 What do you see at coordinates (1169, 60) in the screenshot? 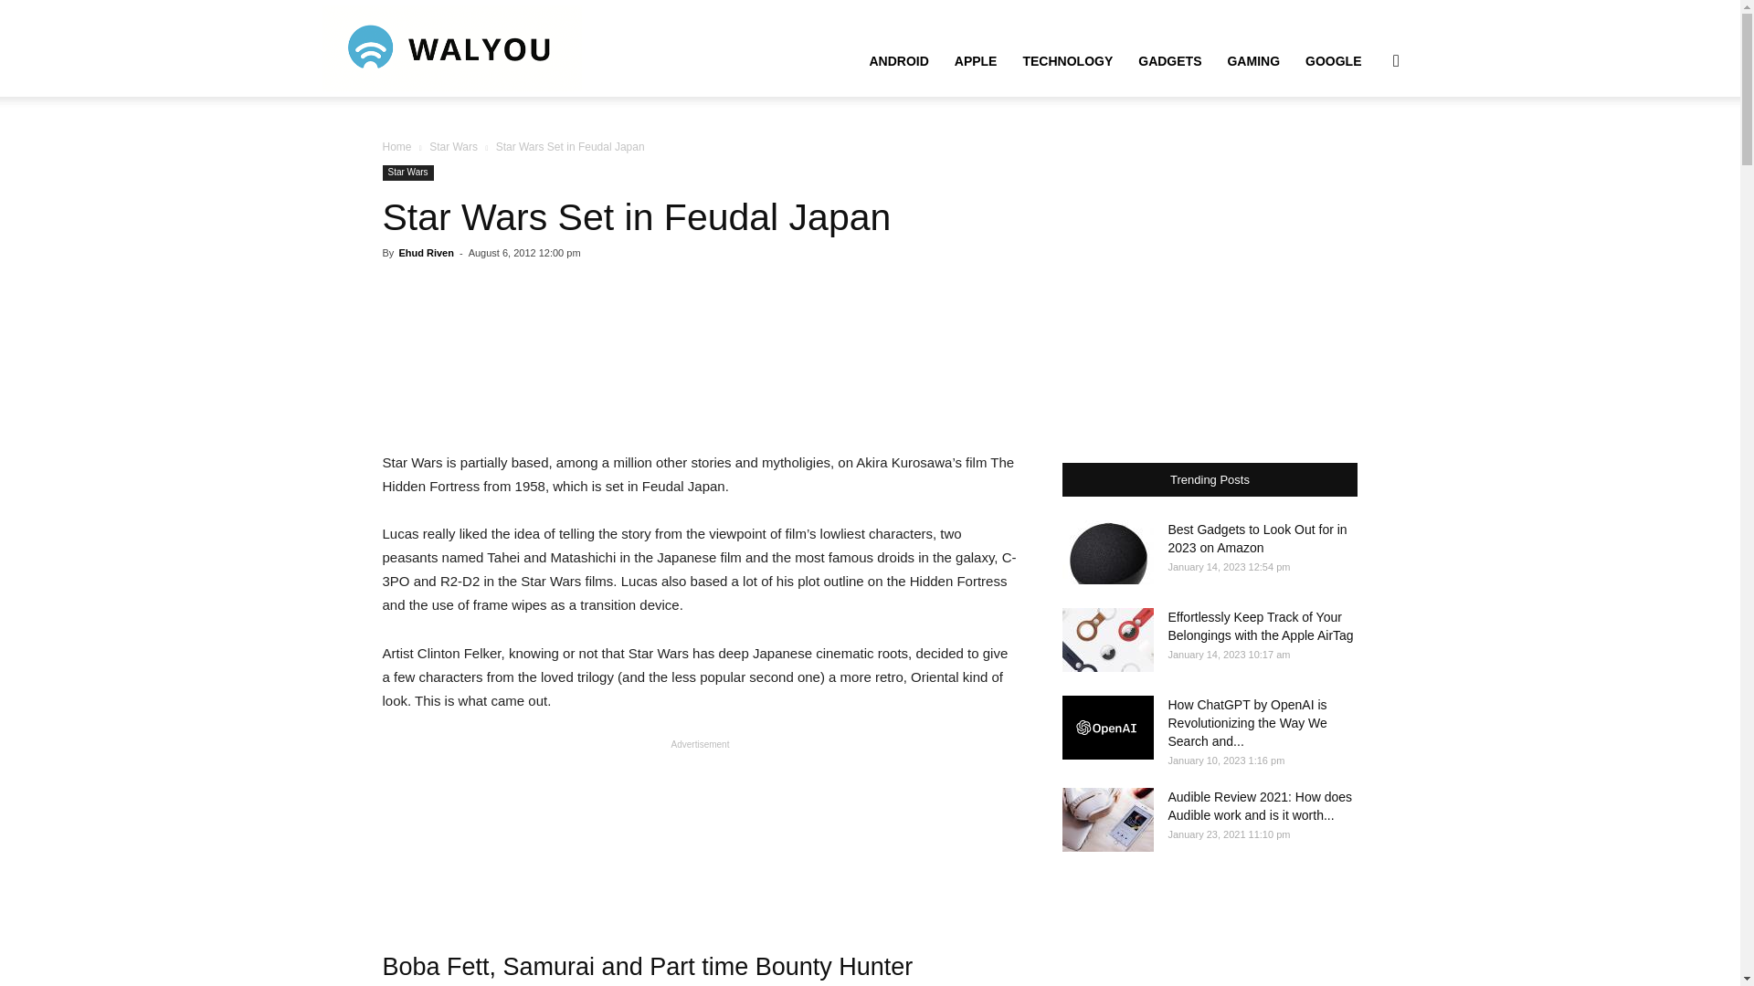
I see `GADGETS` at bounding box center [1169, 60].